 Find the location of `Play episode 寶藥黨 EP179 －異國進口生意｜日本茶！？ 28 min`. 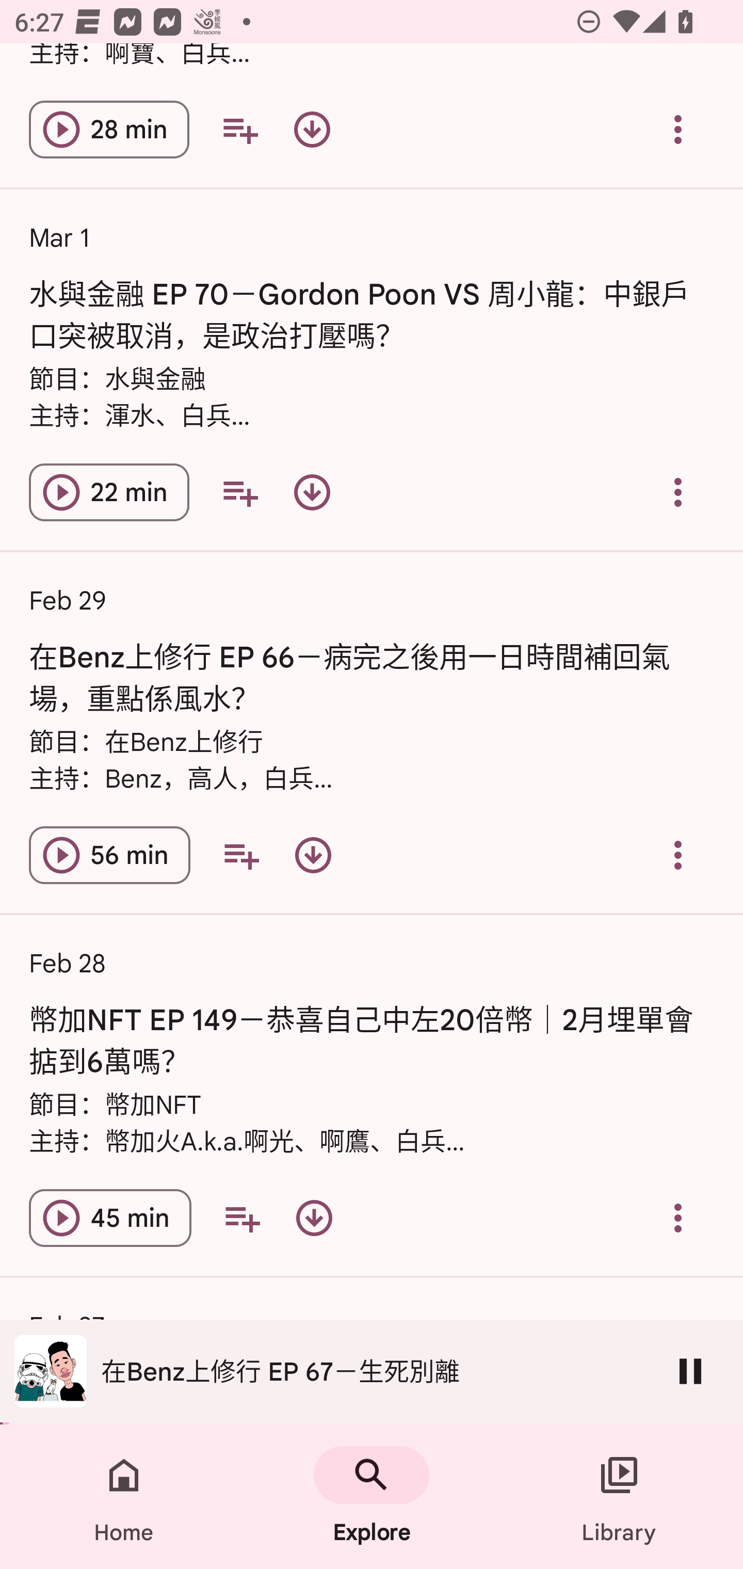

Play episode 寶藥黨 EP179 －異國進口生意｜日本茶！？ 28 min is located at coordinates (109, 129).